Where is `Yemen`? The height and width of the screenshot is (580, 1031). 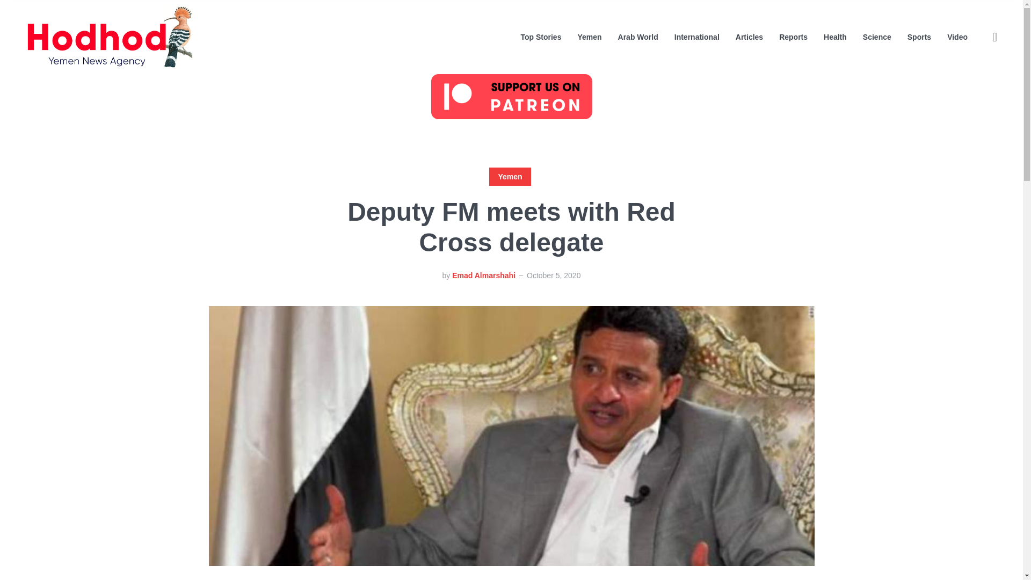
Yemen is located at coordinates (589, 37).